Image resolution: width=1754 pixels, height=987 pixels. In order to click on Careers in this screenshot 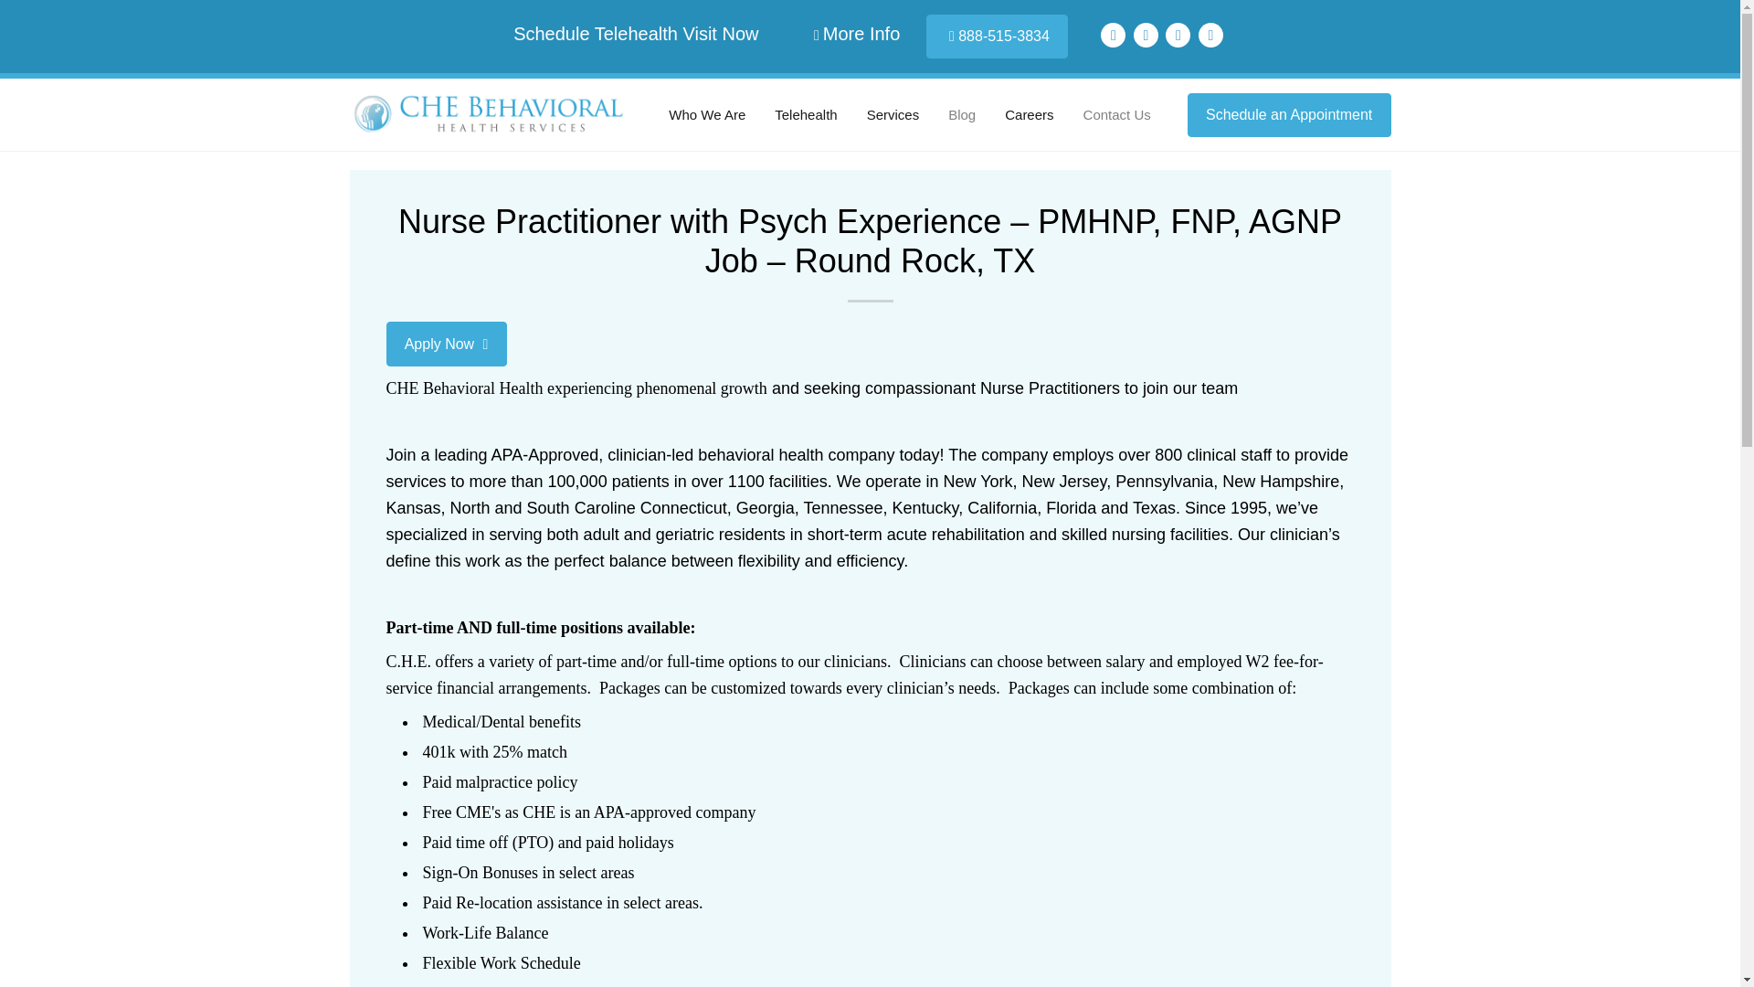, I will do `click(1029, 115)`.